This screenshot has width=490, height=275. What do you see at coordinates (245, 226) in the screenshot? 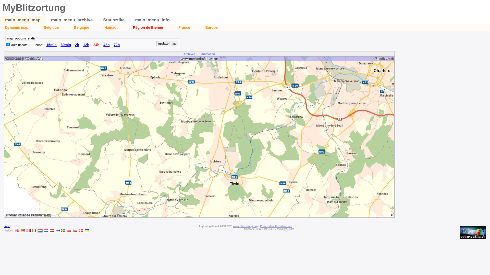
I see `www.Blitzortung.org` at bounding box center [245, 226].